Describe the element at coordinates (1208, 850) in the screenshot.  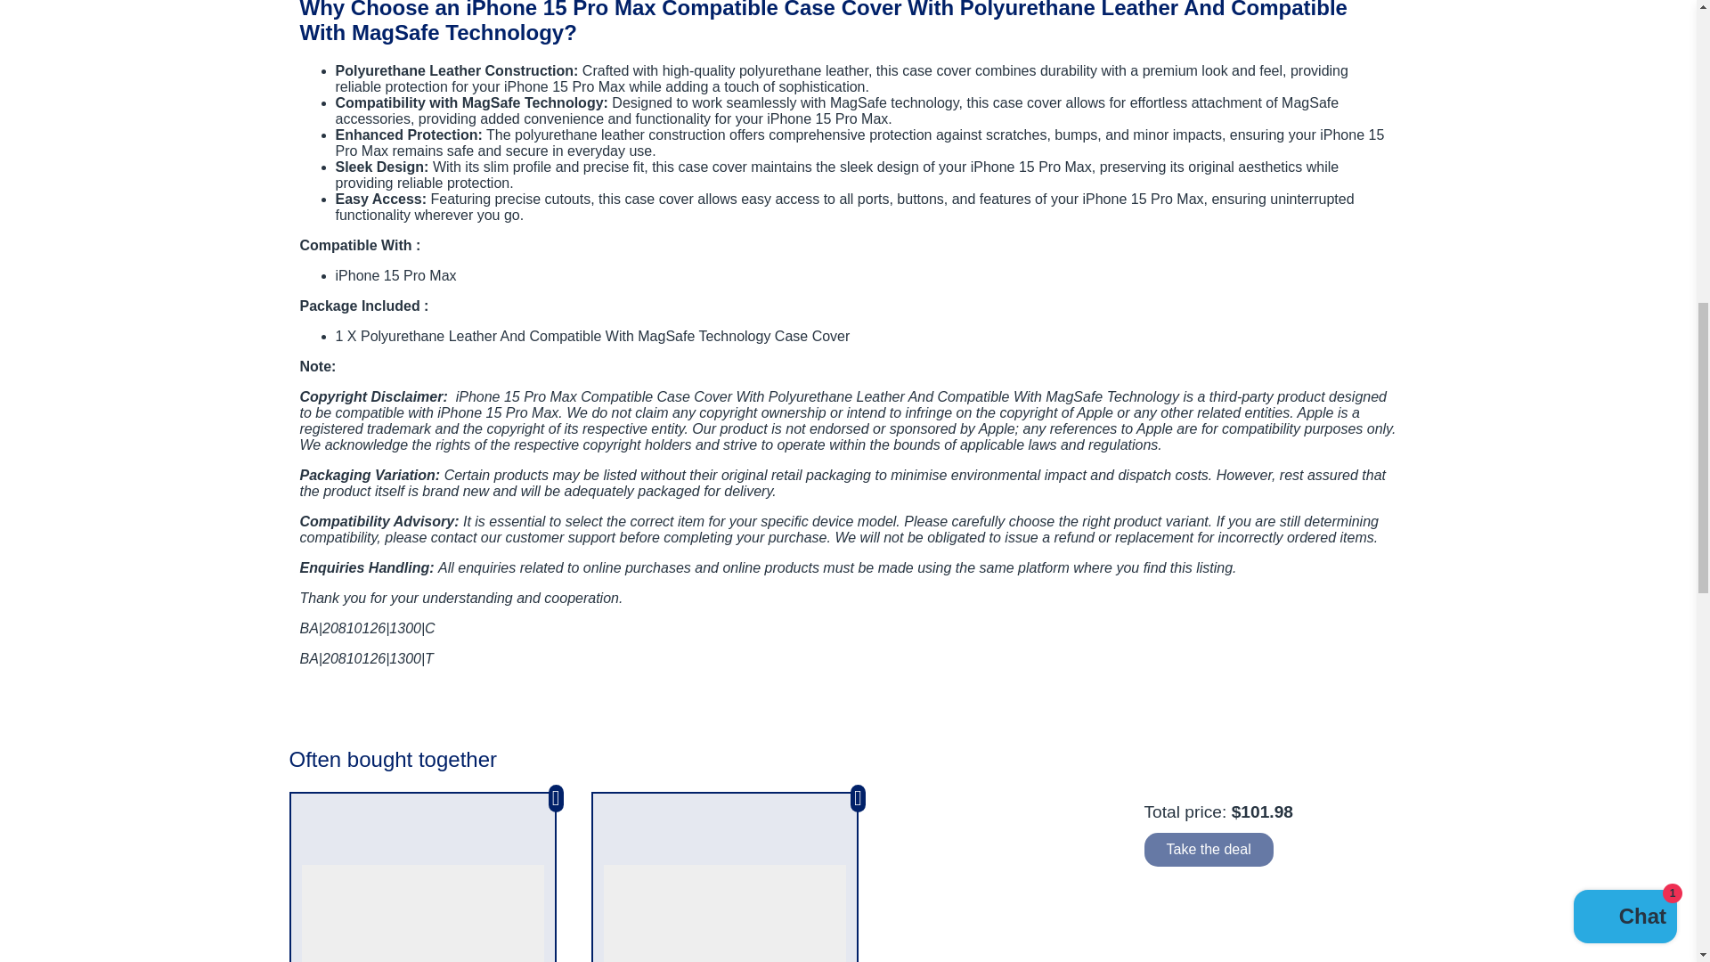
I see `Take the deal` at that location.